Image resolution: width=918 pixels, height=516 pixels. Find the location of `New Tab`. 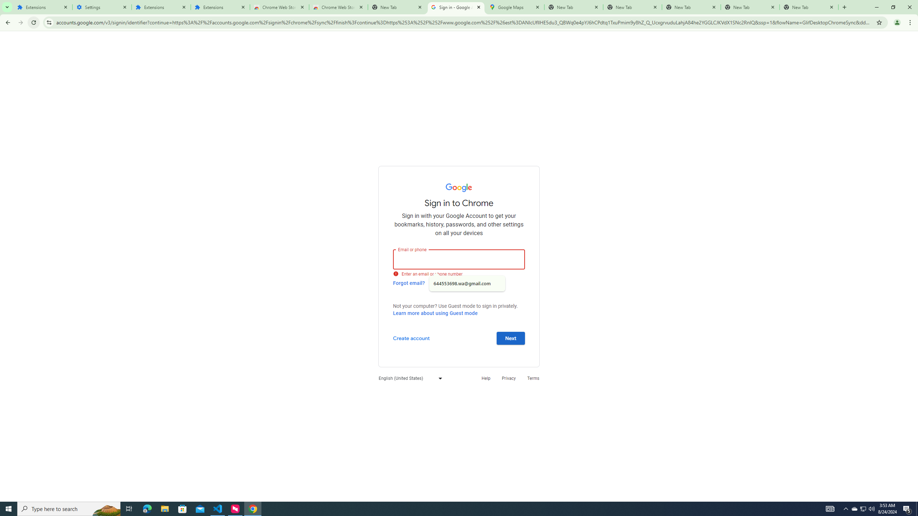

New Tab is located at coordinates (809, 7).